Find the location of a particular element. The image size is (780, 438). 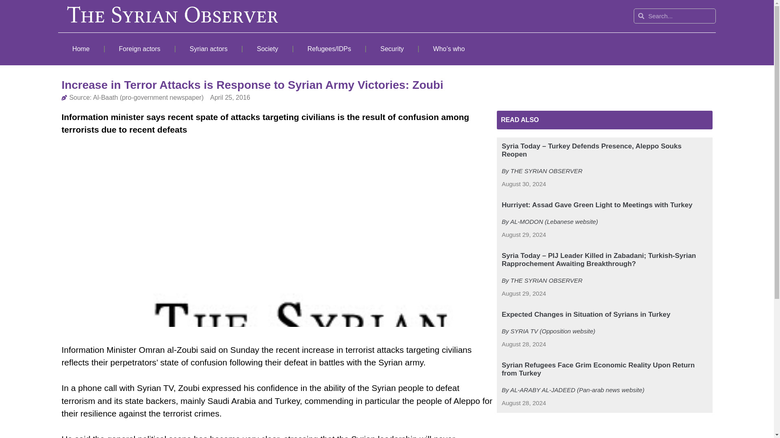

August 29, 2024 is located at coordinates (524, 294).